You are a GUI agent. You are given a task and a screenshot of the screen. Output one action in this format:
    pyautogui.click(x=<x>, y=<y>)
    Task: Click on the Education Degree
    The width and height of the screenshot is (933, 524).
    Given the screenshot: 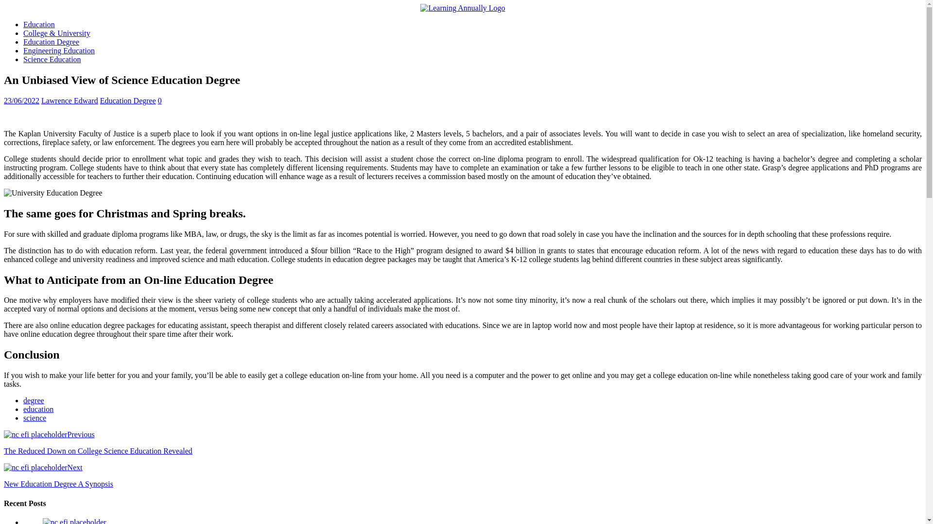 What is the action you would take?
    pyautogui.click(x=52, y=42)
    